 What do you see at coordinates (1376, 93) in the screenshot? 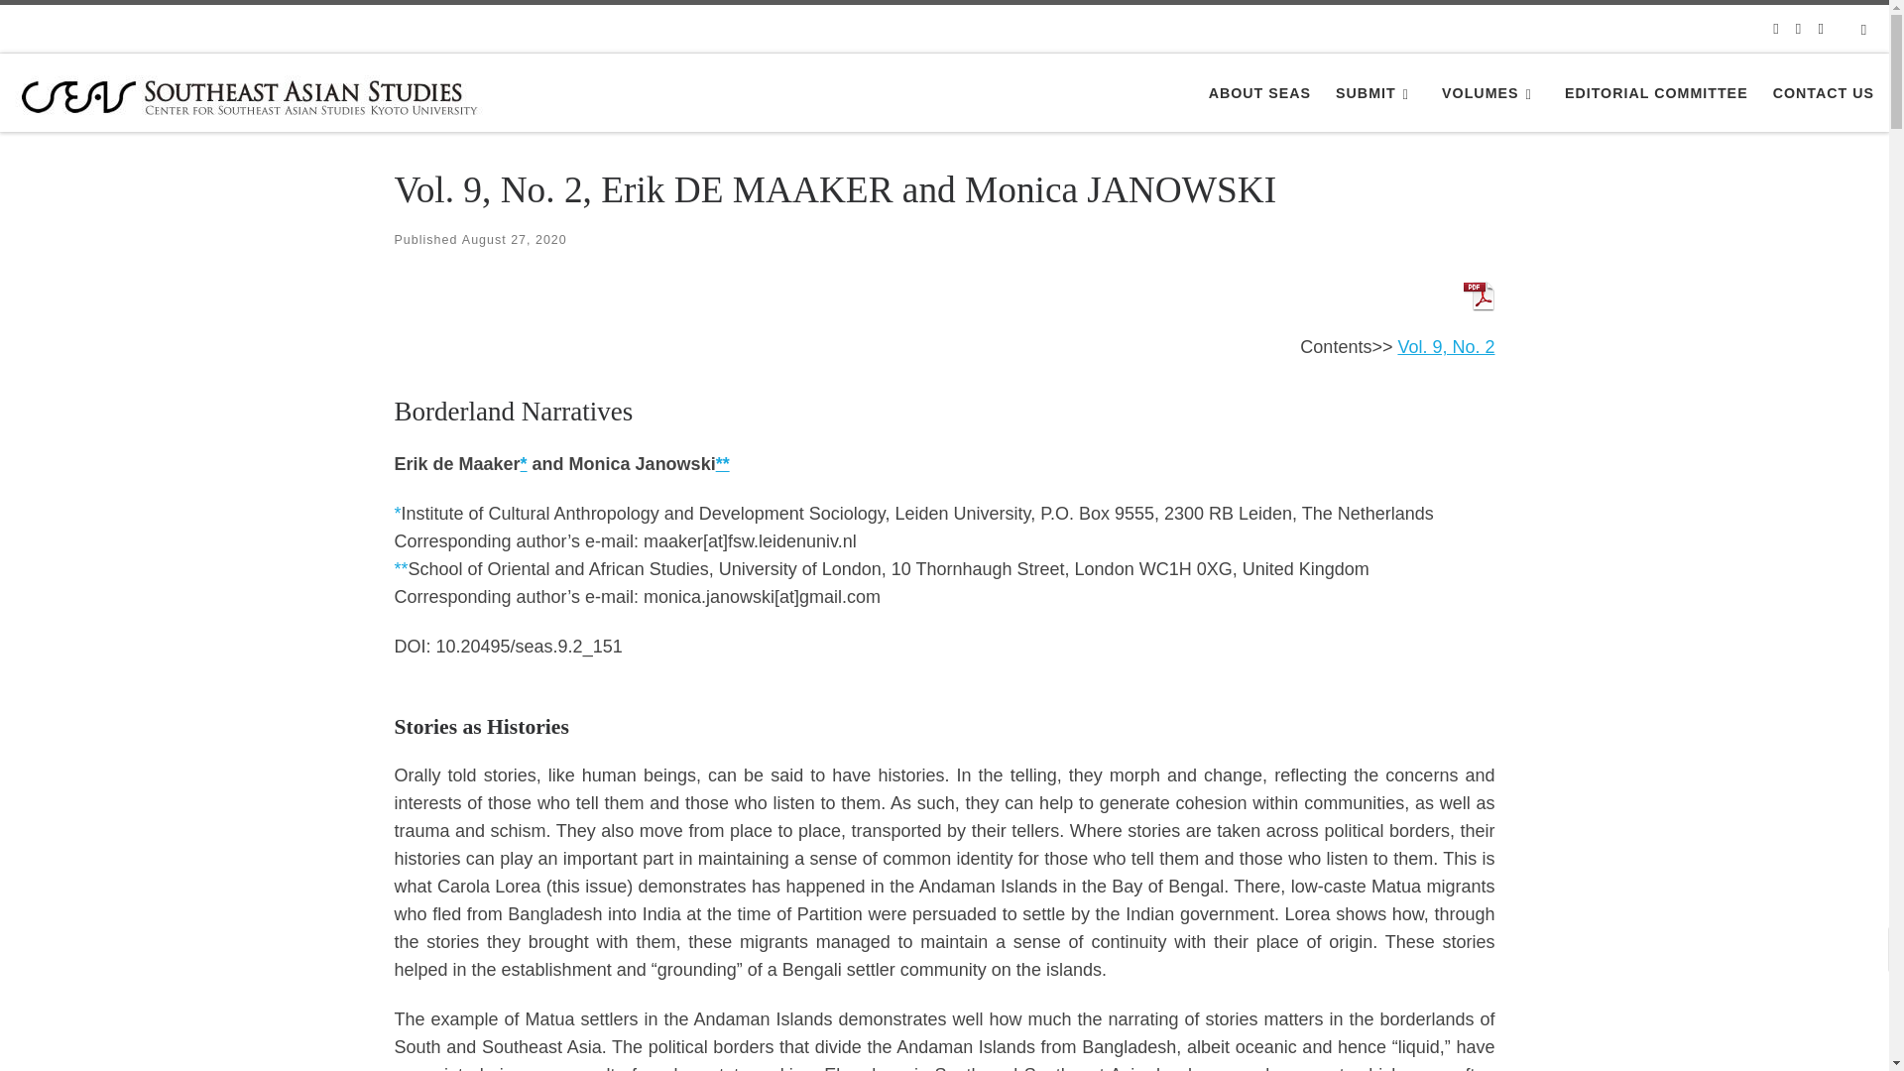
I see `SUBMIT` at bounding box center [1376, 93].